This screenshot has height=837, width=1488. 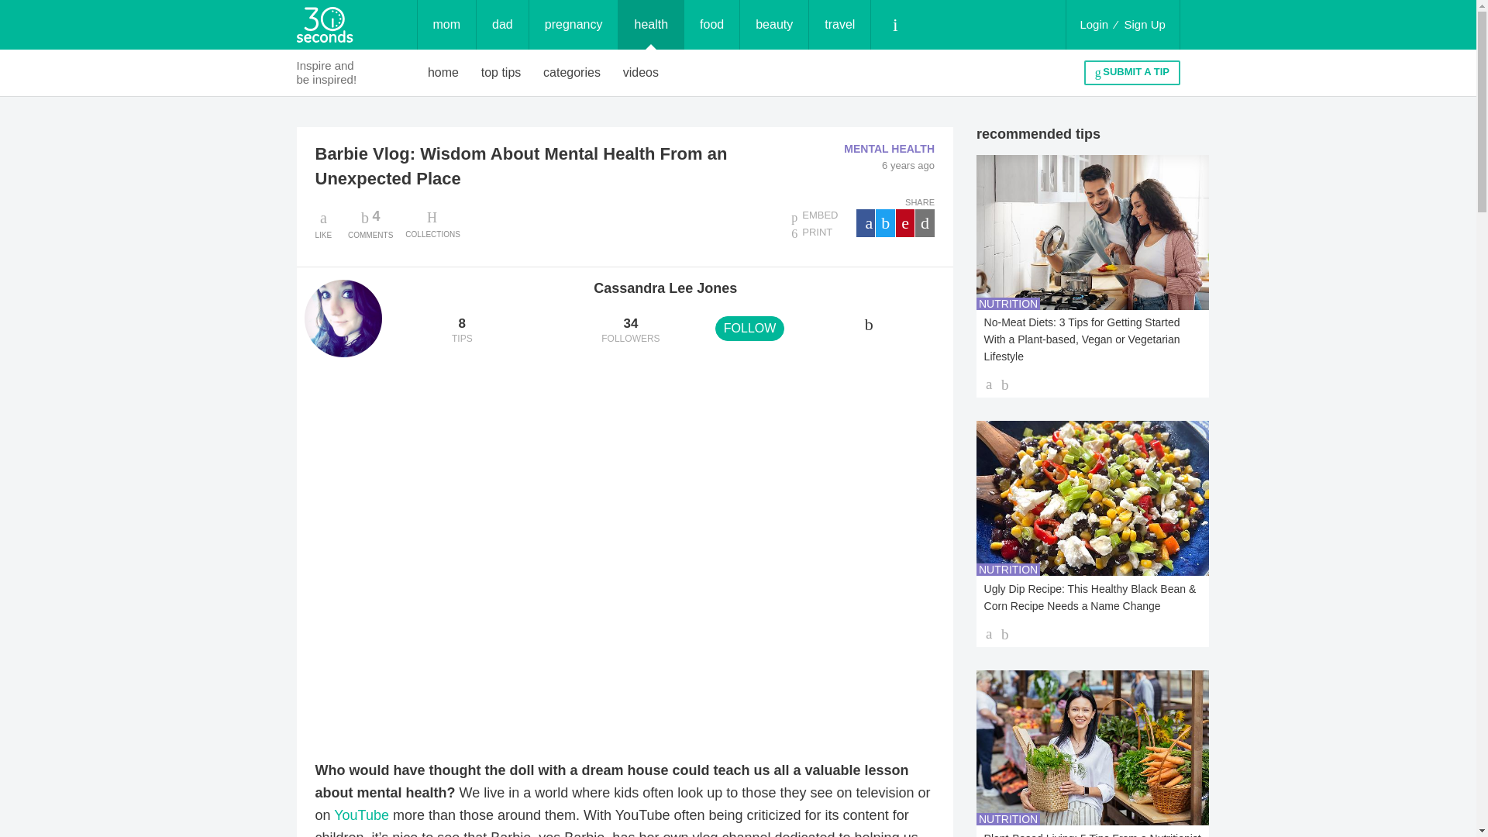 What do you see at coordinates (1145, 25) in the screenshot?
I see `Sign Up` at bounding box center [1145, 25].